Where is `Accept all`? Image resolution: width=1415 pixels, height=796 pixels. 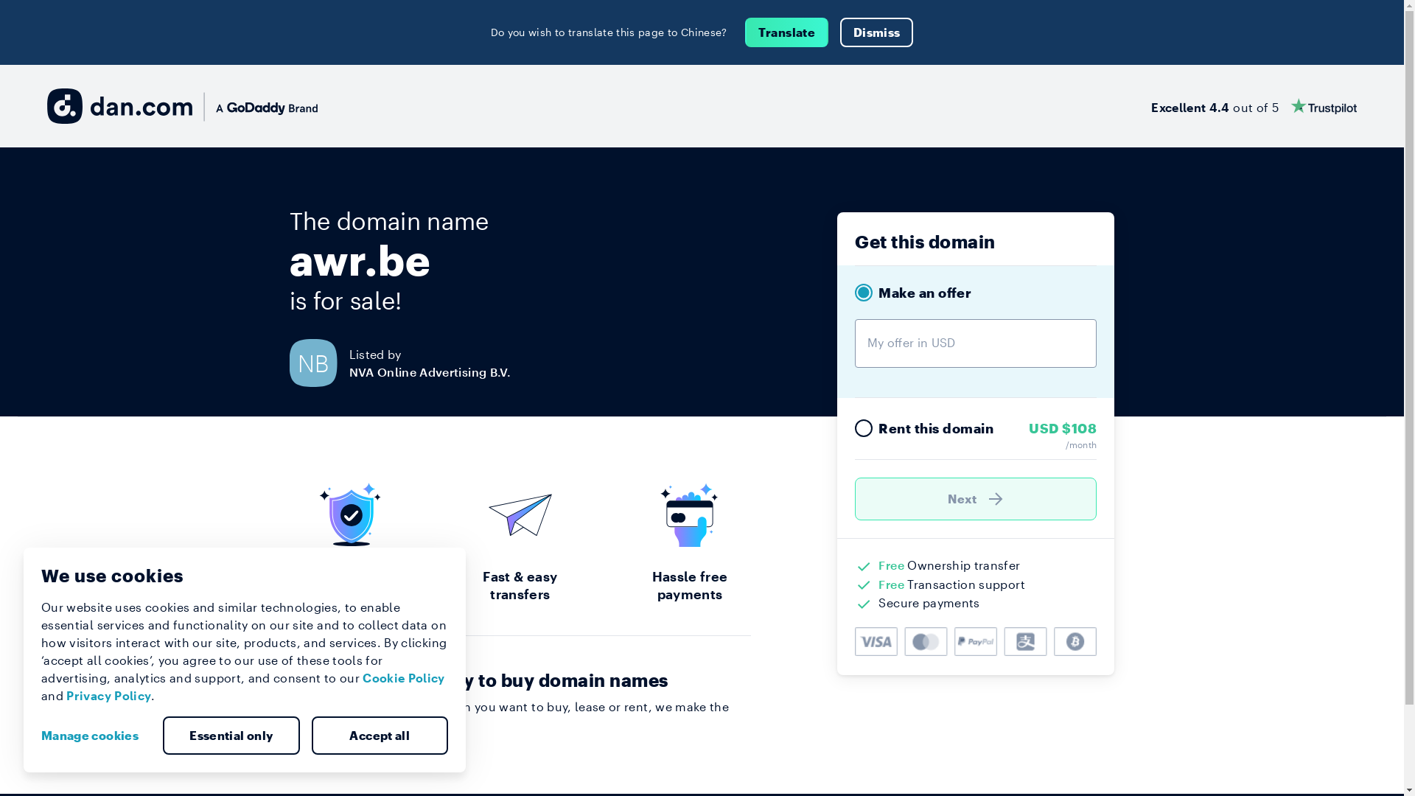 Accept all is located at coordinates (380, 736).